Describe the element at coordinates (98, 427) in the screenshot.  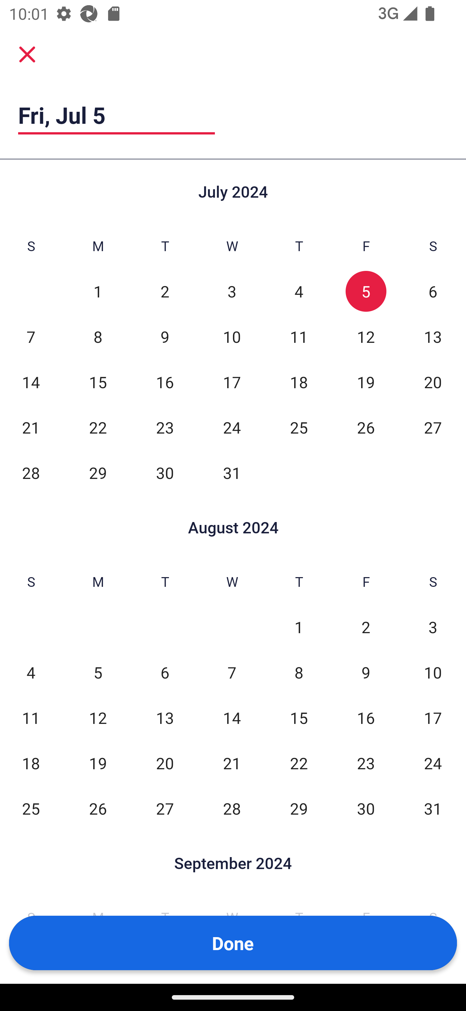
I see `22 Mon, Jul 22, Not Selected` at that location.